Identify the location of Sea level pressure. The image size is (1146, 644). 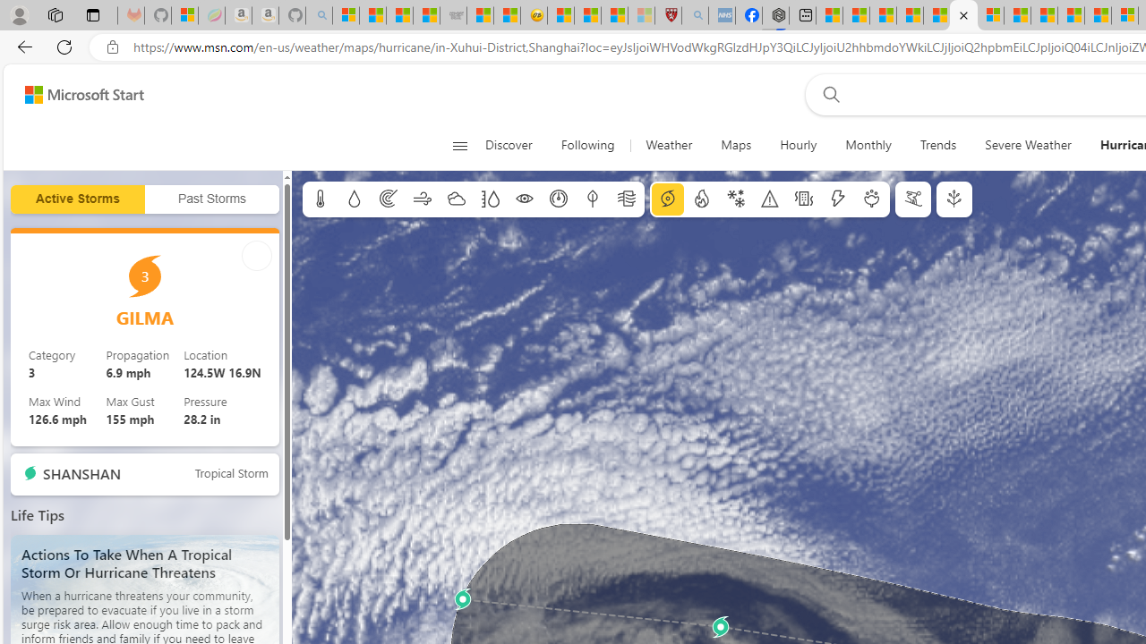
(559, 199).